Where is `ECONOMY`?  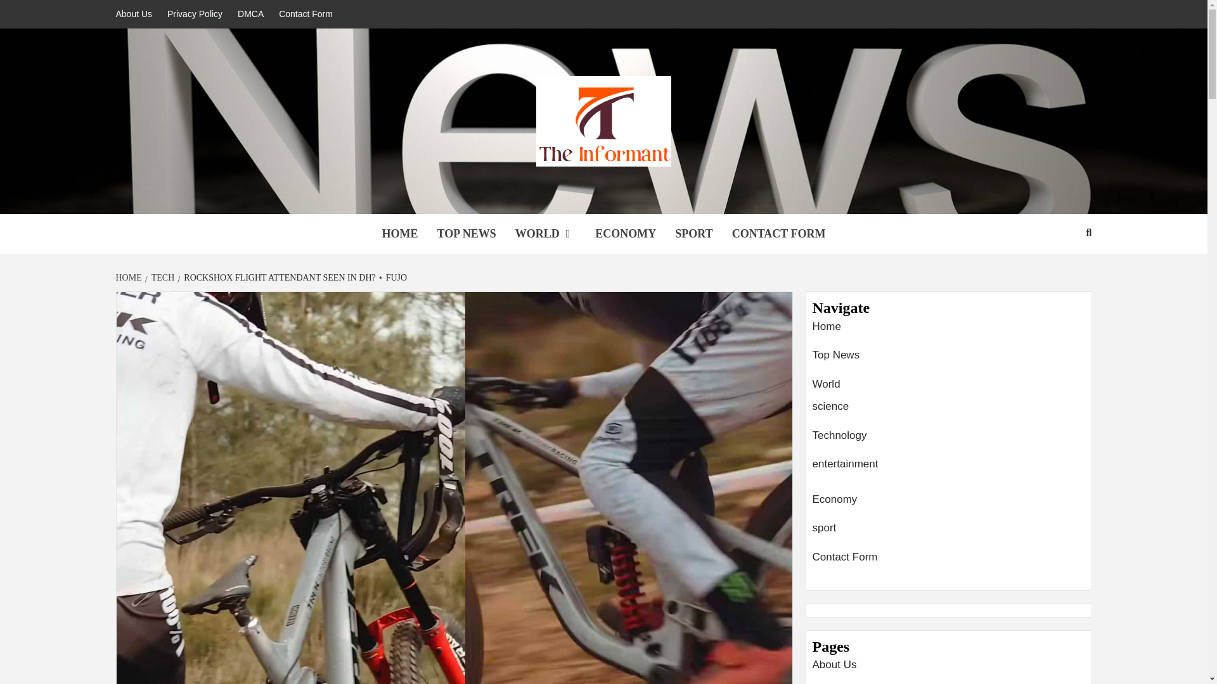 ECONOMY is located at coordinates (625, 234).